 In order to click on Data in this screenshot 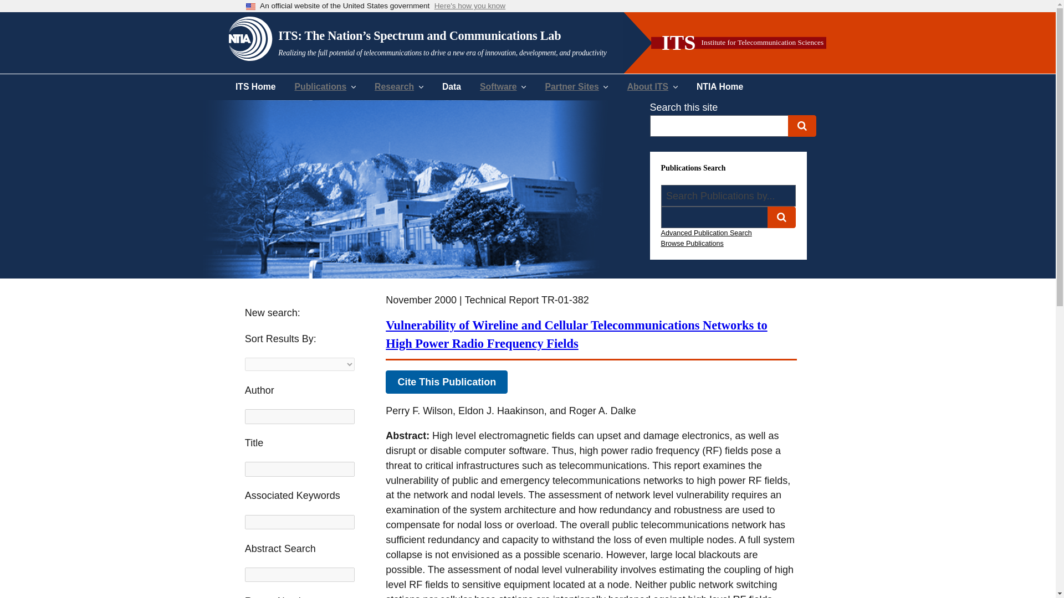, I will do `click(451, 86)`.